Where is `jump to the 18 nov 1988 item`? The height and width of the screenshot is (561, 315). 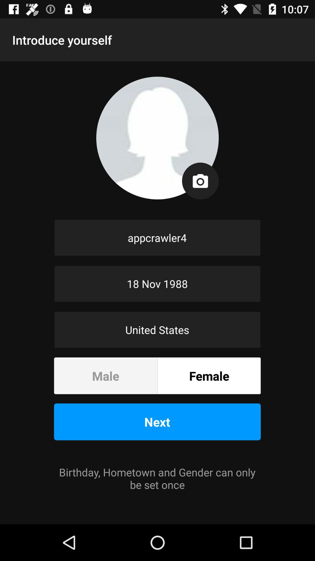 jump to the 18 nov 1988 item is located at coordinates (157, 284).